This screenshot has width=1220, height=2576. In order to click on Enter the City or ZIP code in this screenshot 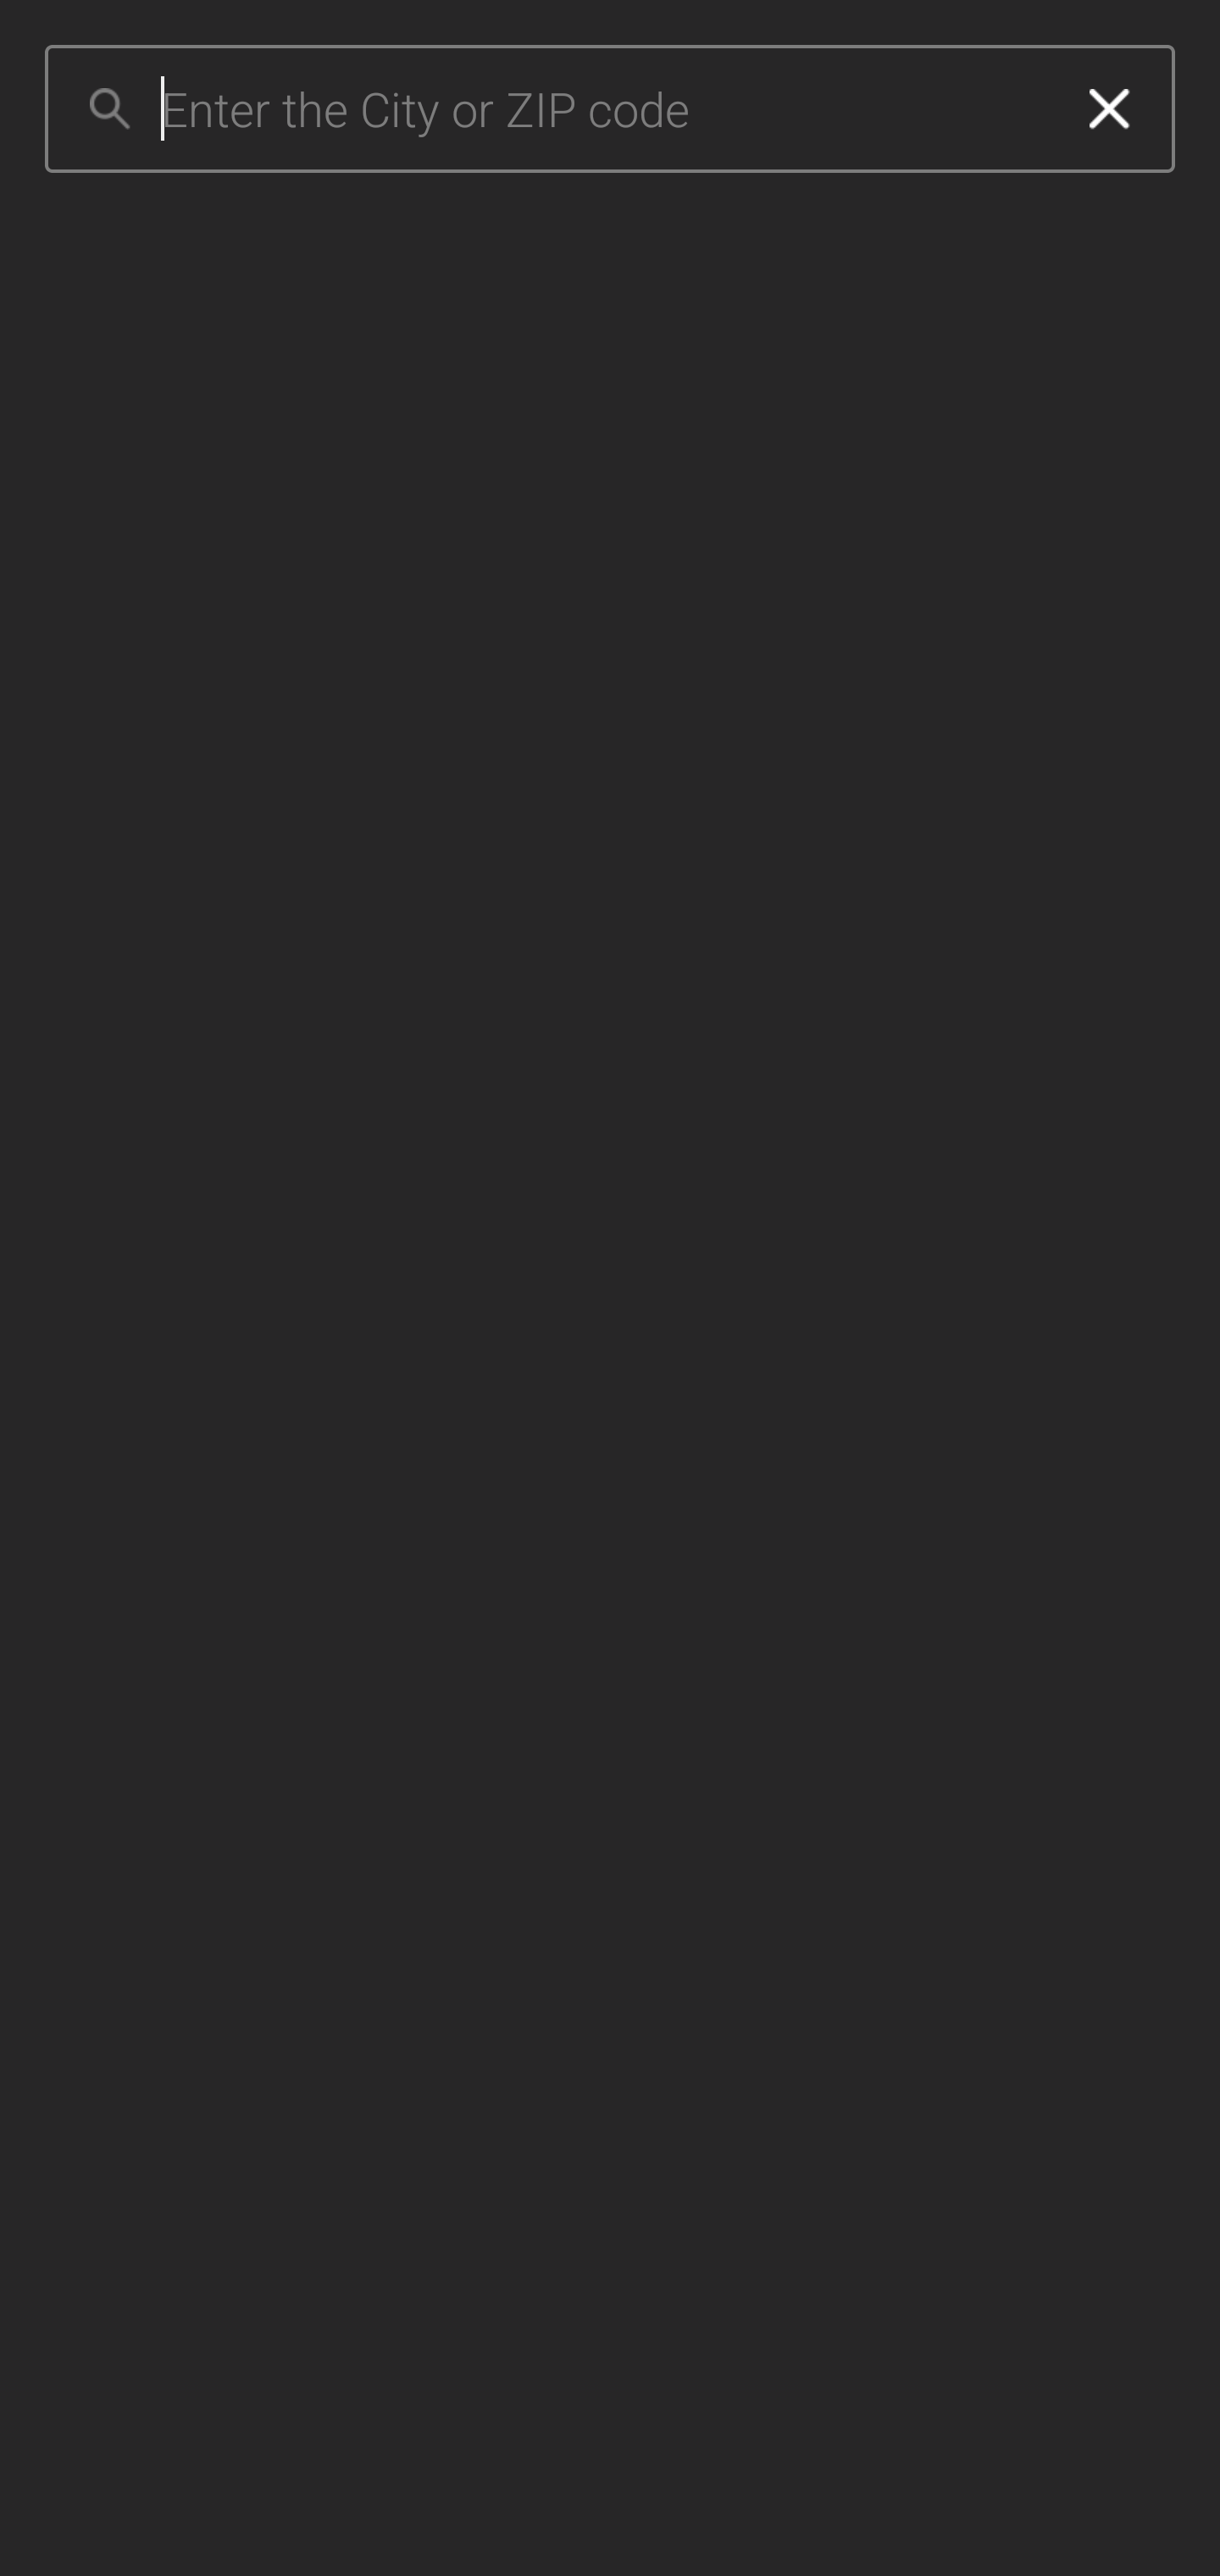, I will do `click(602, 109)`.